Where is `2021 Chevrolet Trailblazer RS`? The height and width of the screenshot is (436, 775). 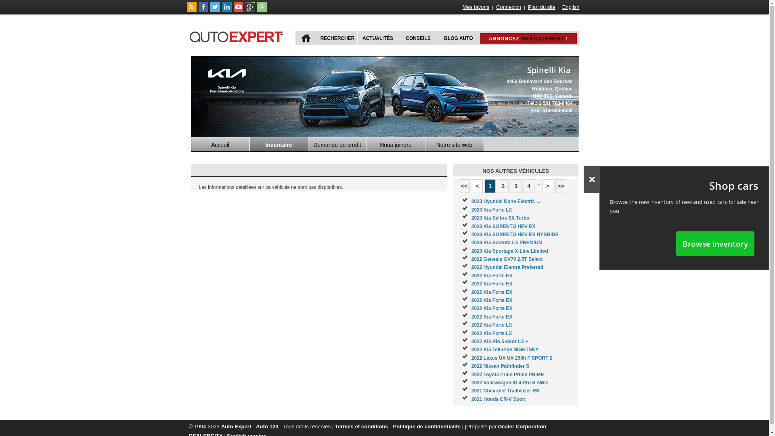 2021 Chevrolet Trailblazer RS is located at coordinates (505, 391).